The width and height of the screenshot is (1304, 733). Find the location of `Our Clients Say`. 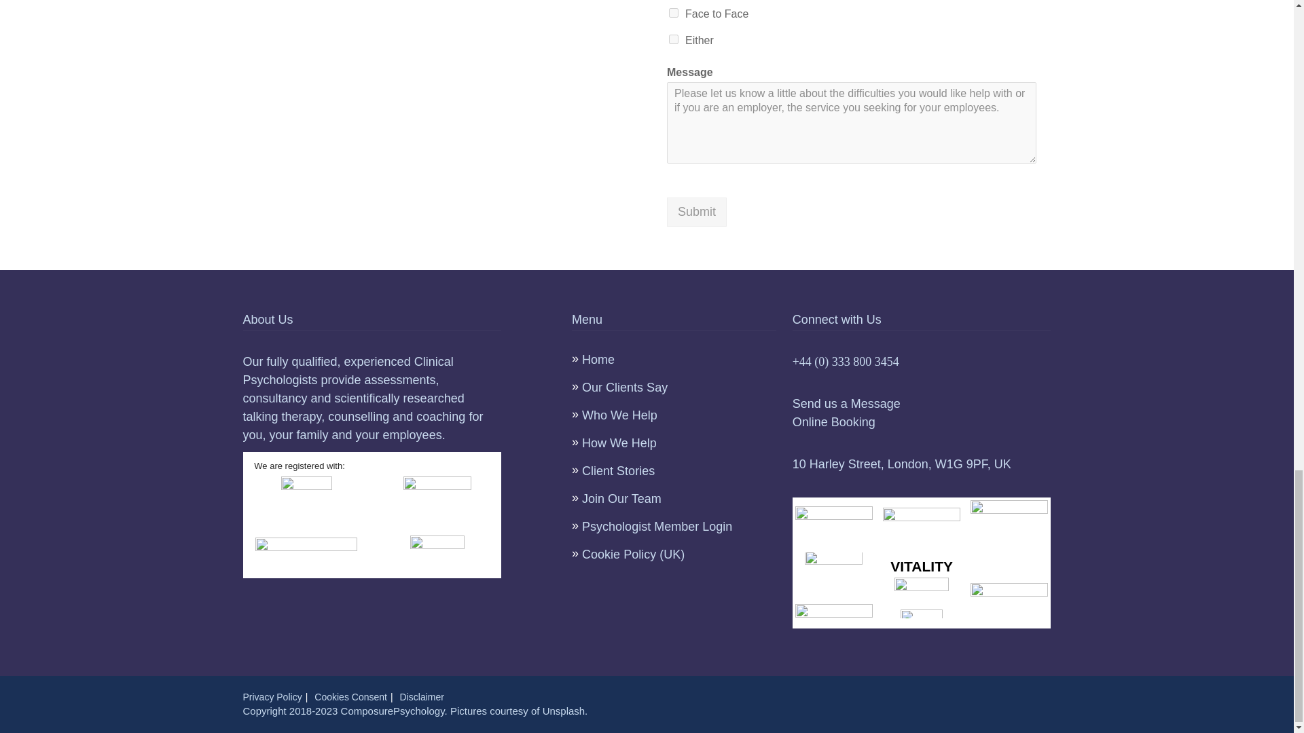

Our Clients Say is located at coordinates (625, 387).